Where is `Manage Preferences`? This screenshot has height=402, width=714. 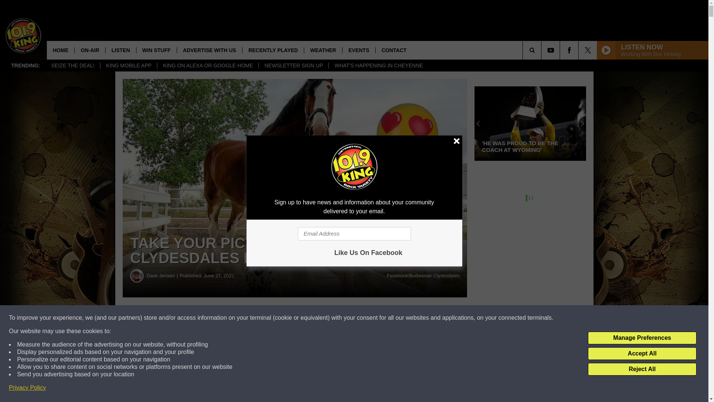
Manage Preferences is located at coordinates (642, 338).